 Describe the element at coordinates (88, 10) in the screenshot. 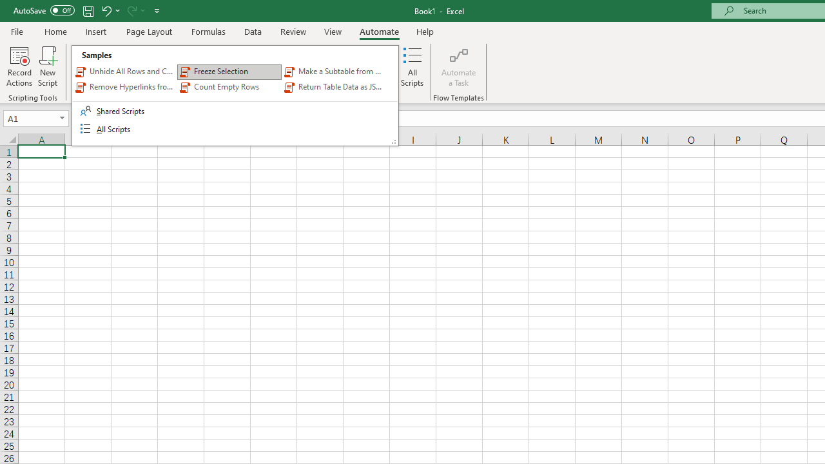

I see `Quick Access Toolbar` at that location.